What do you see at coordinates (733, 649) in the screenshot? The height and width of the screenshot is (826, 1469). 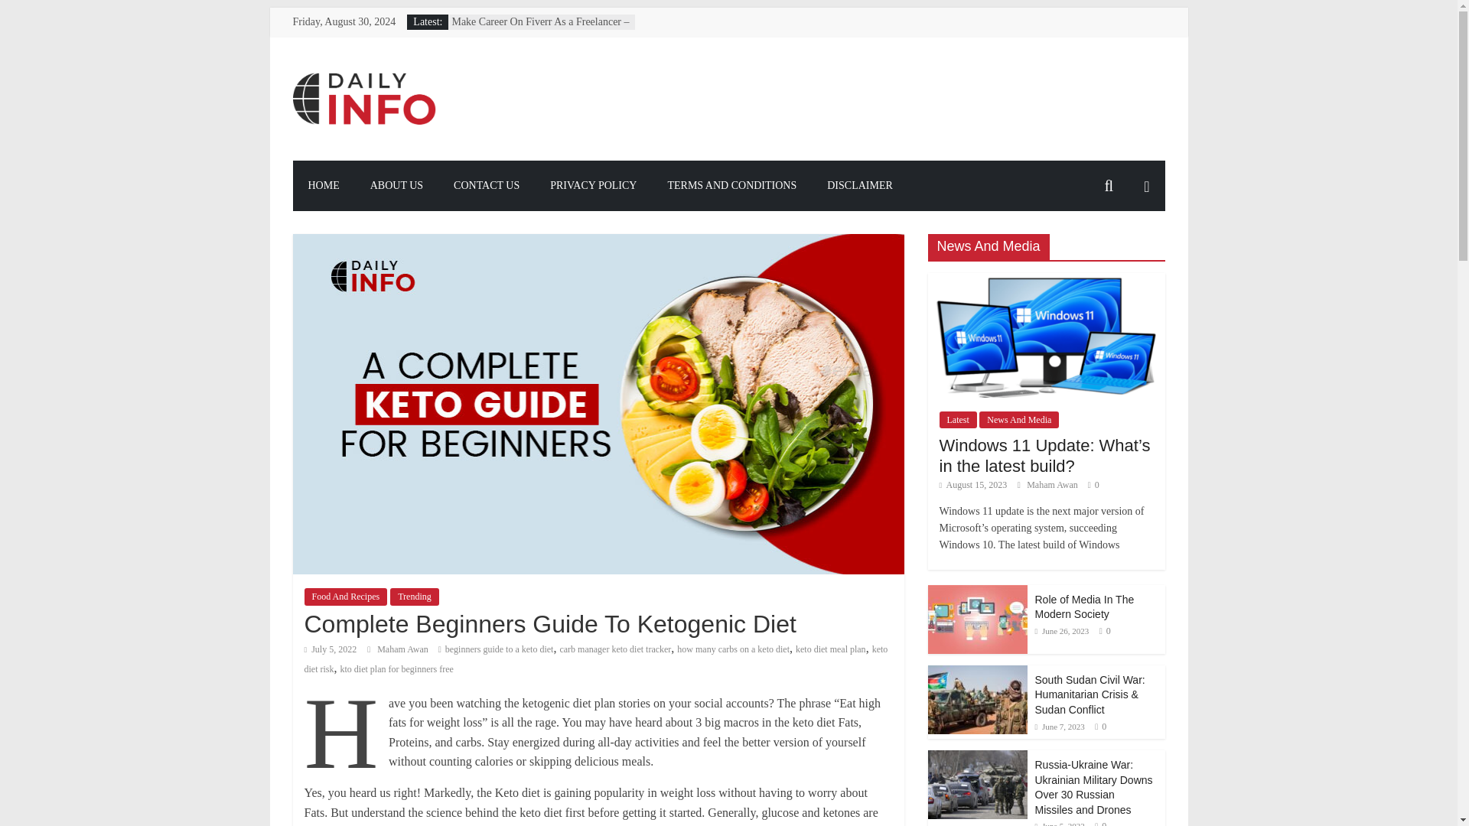 I see `how many carbs on a keto diet` at bounding box center [733, 649].